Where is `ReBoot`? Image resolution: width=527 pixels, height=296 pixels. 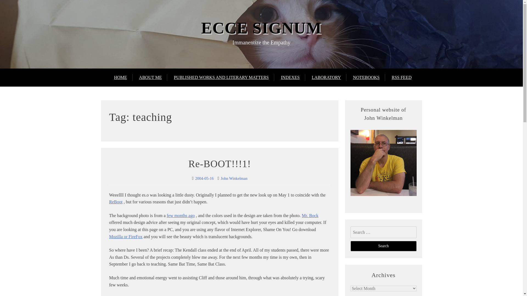
ReBoot is located at coordinates (116, 202).